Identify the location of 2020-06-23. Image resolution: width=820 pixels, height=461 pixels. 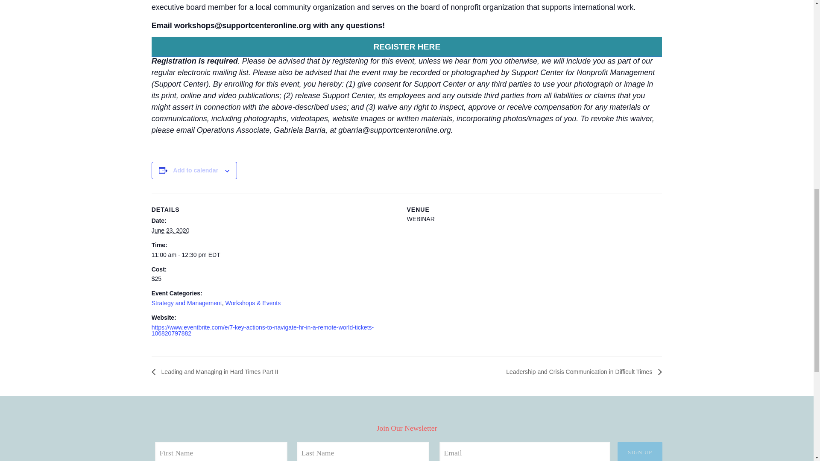
(274, 254).